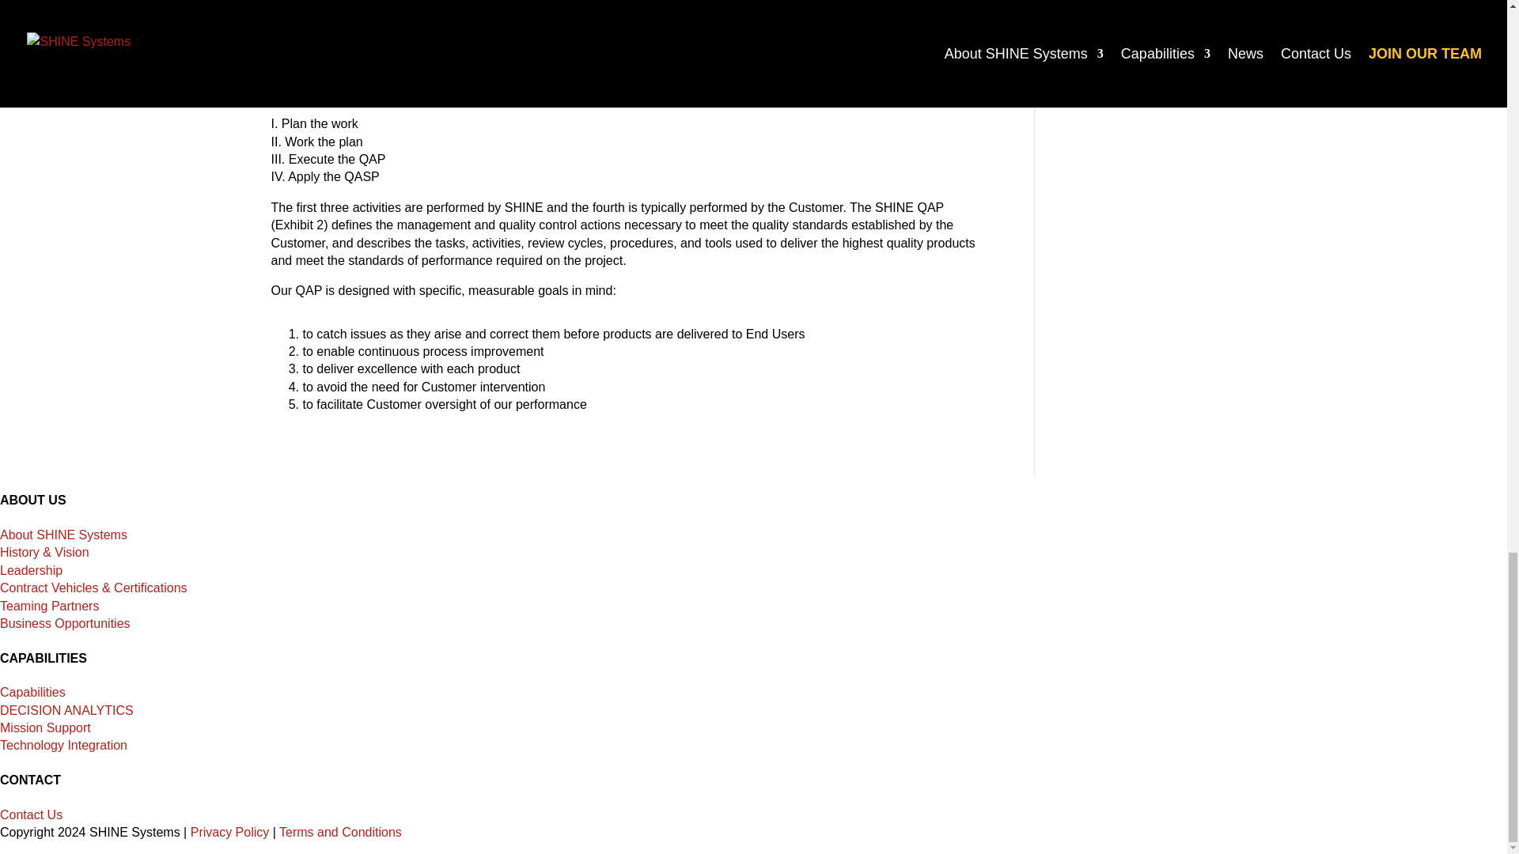 The width and height of the screenshot is (1519, 854). Describe the element at coordinates (230, 832) in the screenshot. I see `Privacy Policy` at that location.